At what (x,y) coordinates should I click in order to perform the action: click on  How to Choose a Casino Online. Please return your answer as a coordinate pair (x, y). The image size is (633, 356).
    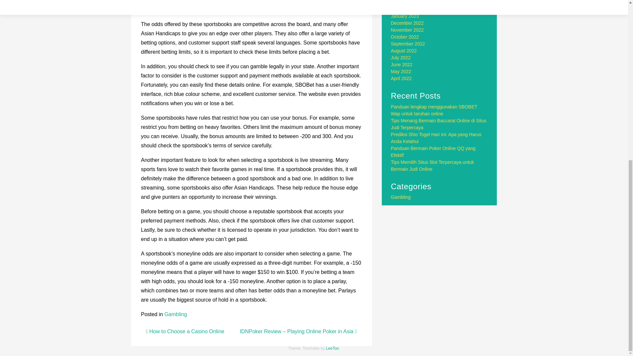
    Looking at the image, I should click on (185, 331).